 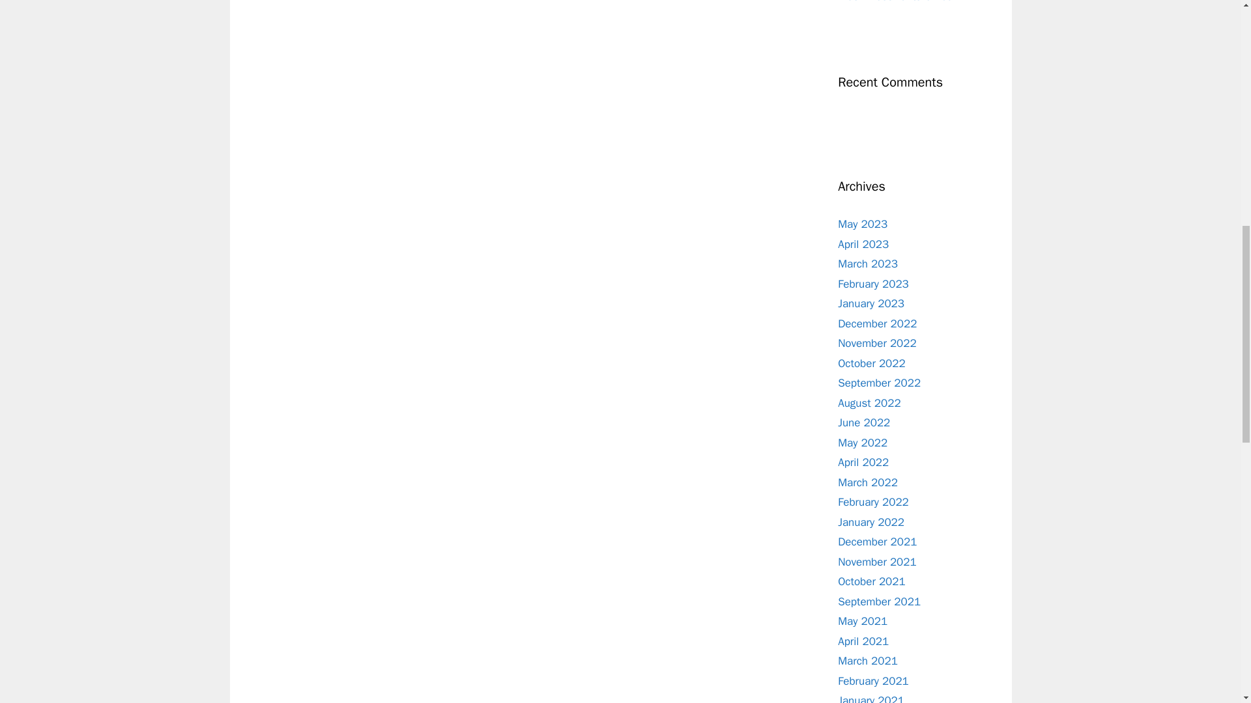 I want to click on Wes Investments Office, so click(x=895, y=1).